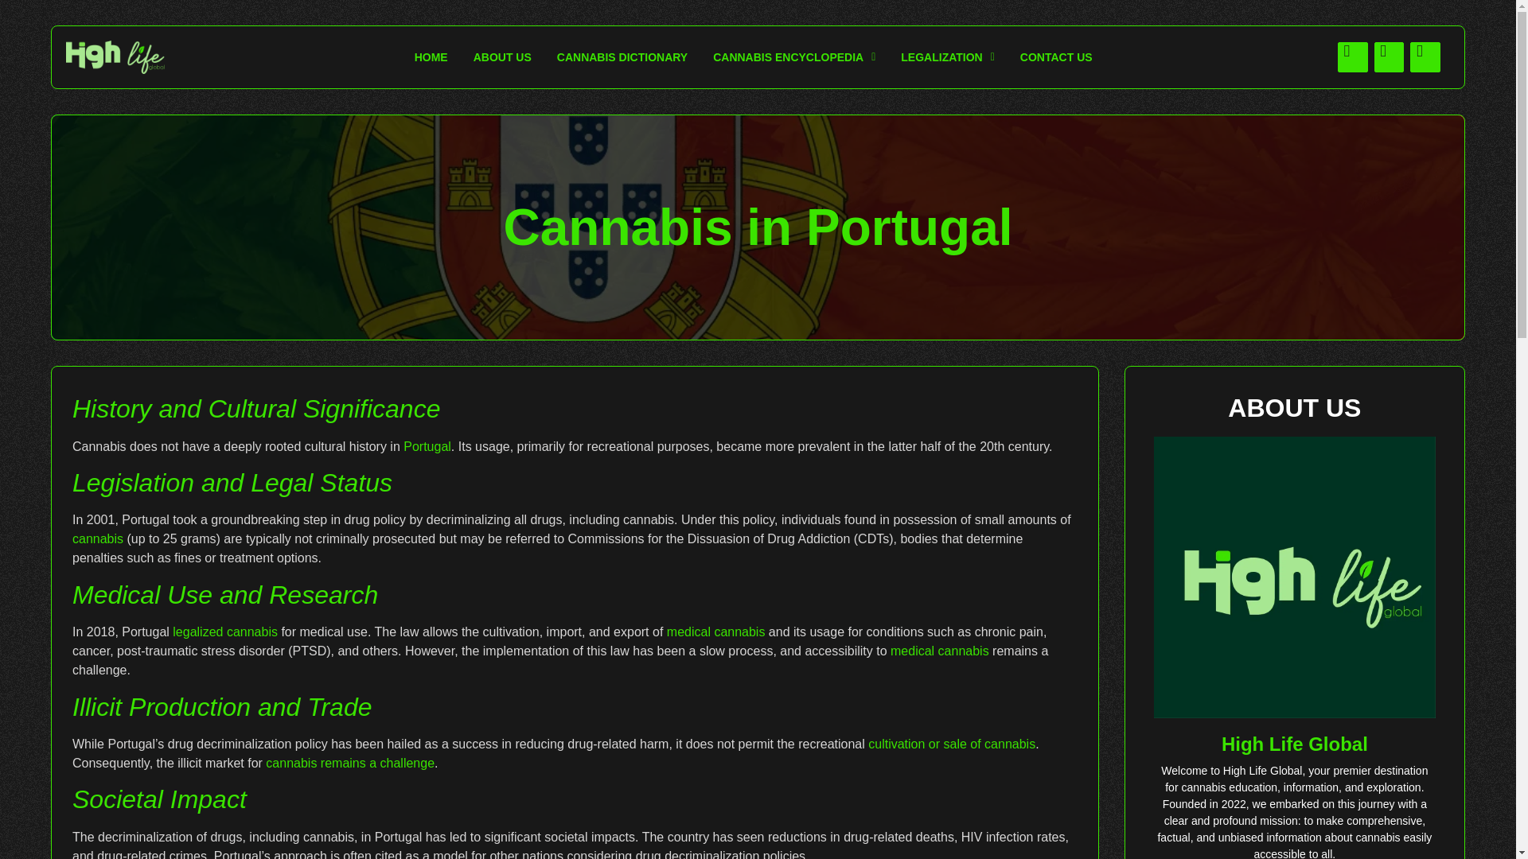 This screenshot has width=1528, height=859. What do you see at coordinates (1055, 57) in the screenshot?
I see `CONTACT US` at bounding box center [1055, 57].